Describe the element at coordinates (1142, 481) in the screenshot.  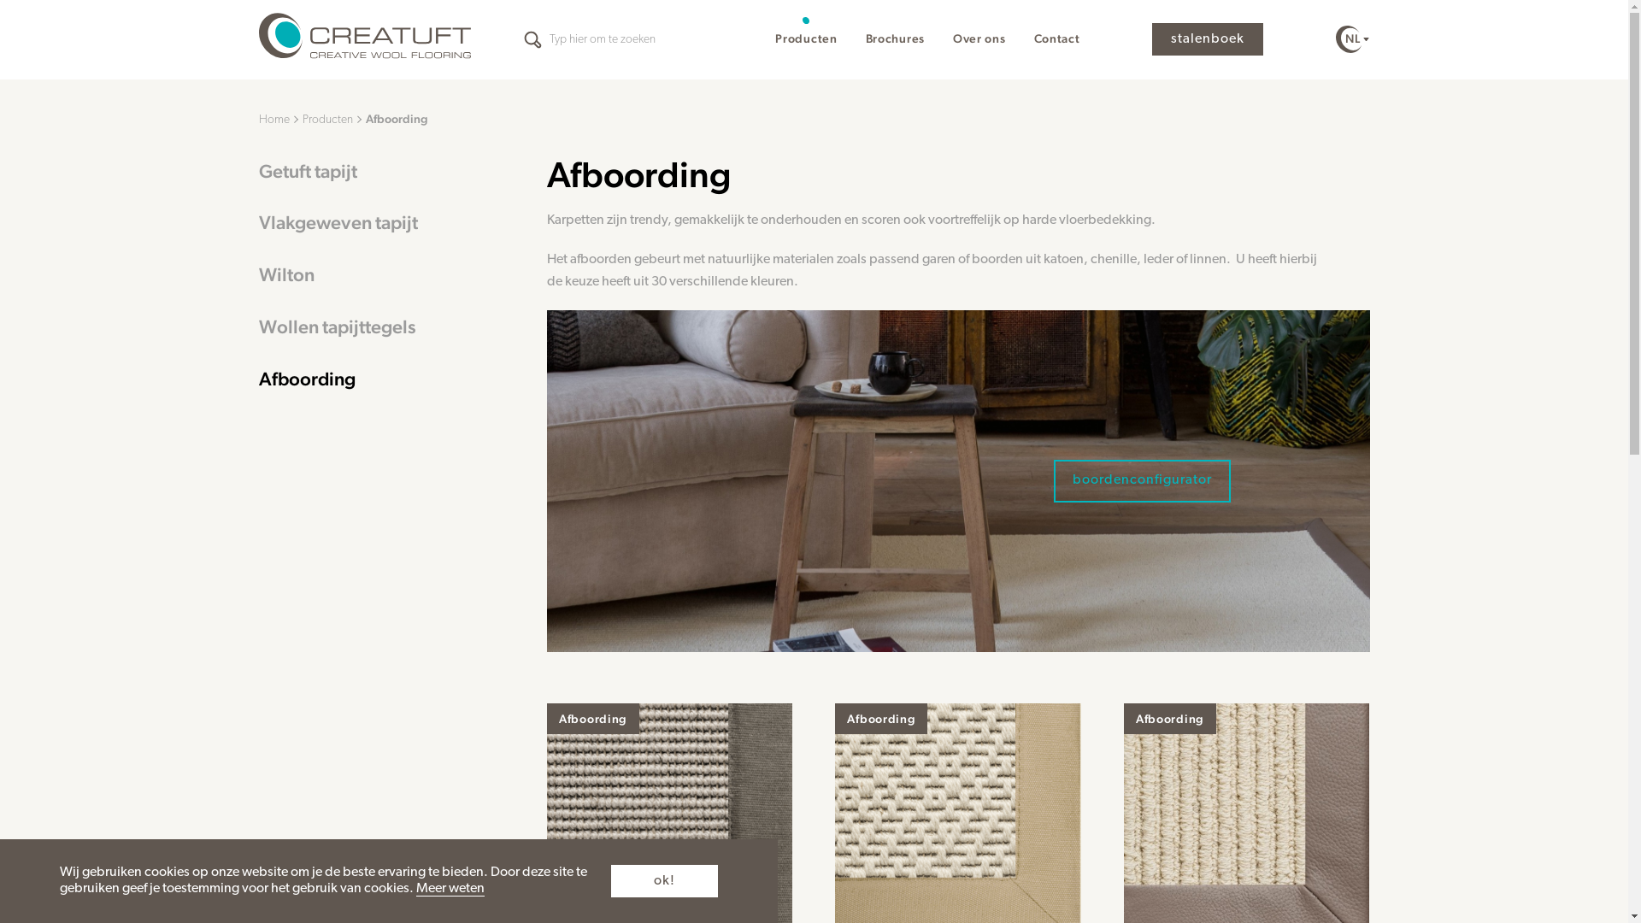
I see `boordenconfigurator` at that location.